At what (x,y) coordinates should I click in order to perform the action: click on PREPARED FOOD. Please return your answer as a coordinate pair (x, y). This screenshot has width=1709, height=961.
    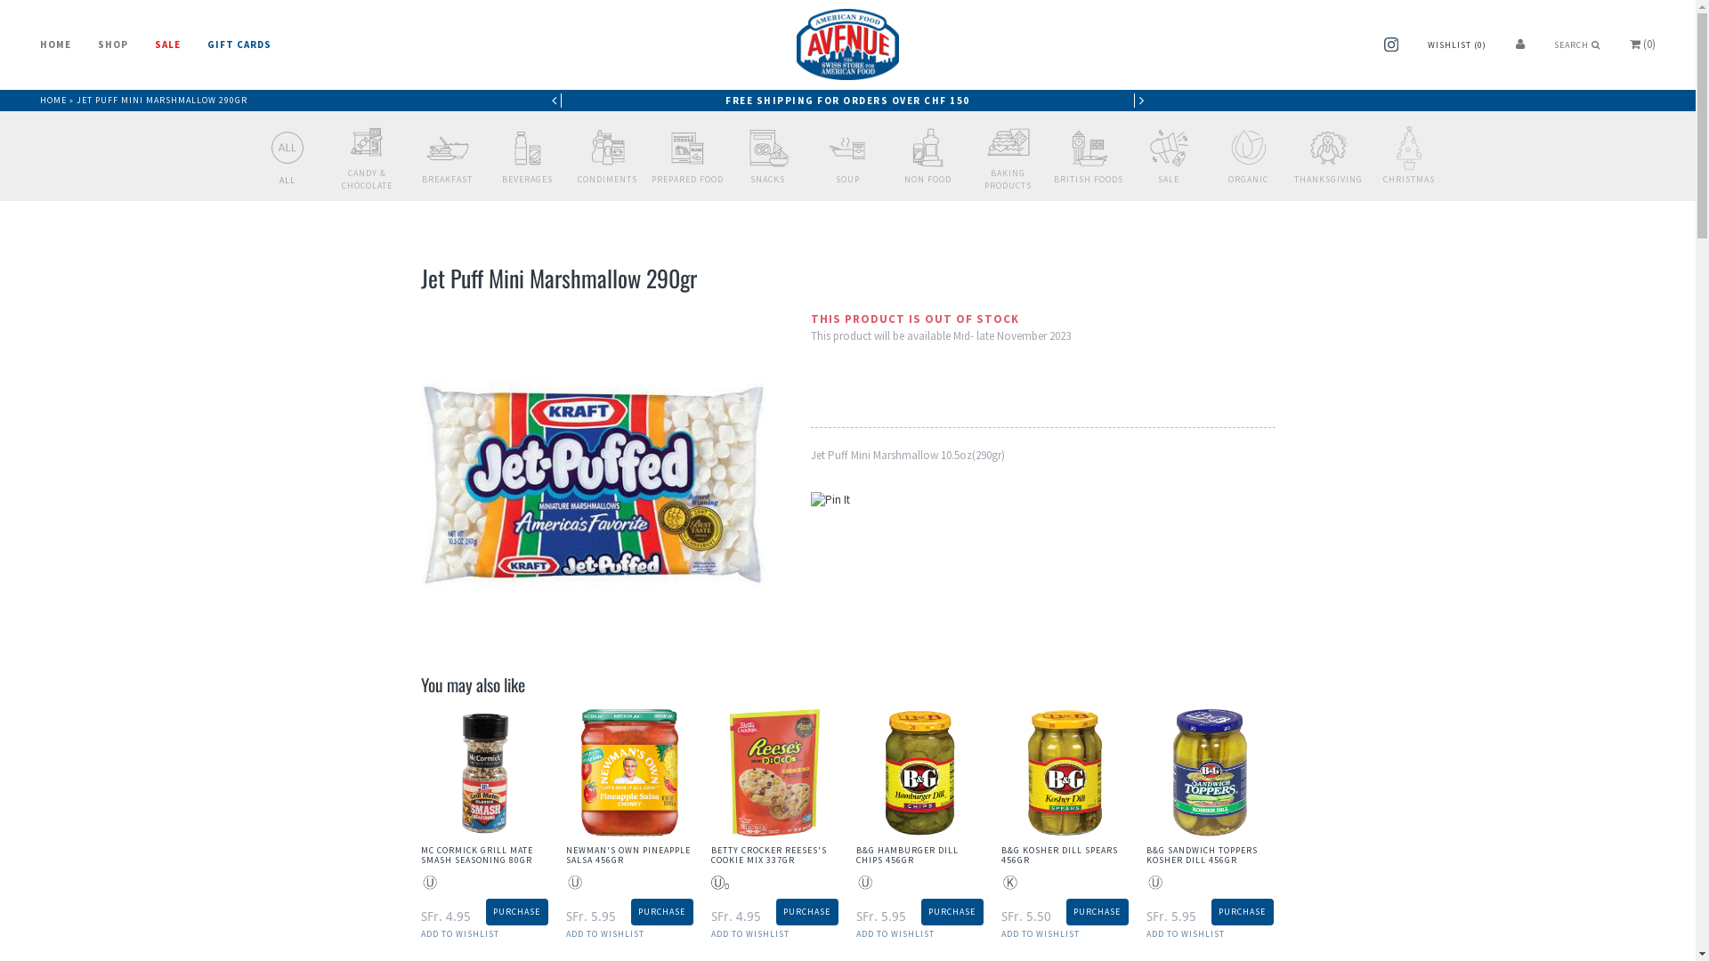
    Looking at the image, I should click on (688, 174).